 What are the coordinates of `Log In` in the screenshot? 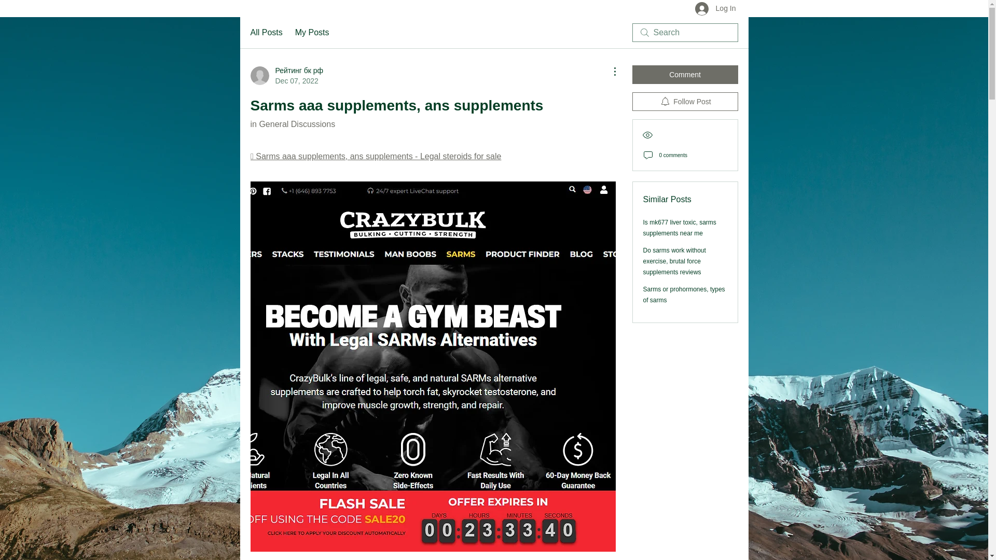 It's located at (715, 9).